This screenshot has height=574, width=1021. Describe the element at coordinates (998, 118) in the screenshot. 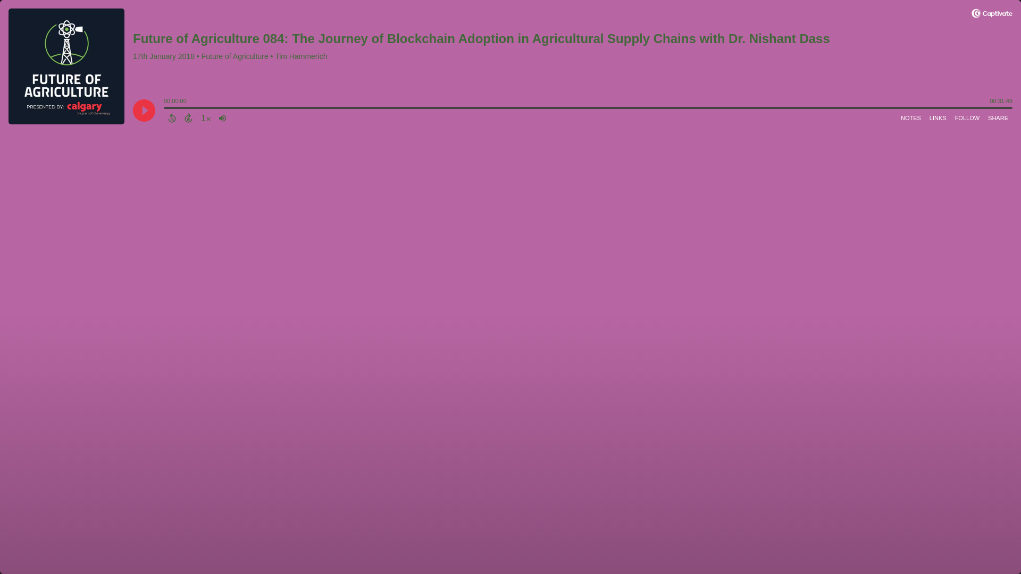

I see `SHARE` at that location.